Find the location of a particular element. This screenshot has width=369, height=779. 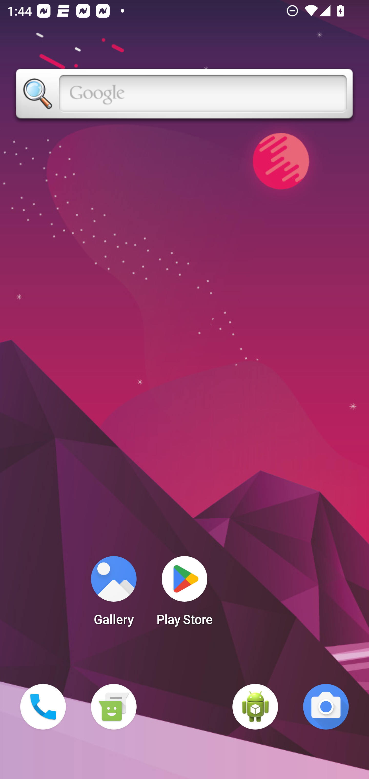

Camera is located at coordinates (326, 707).